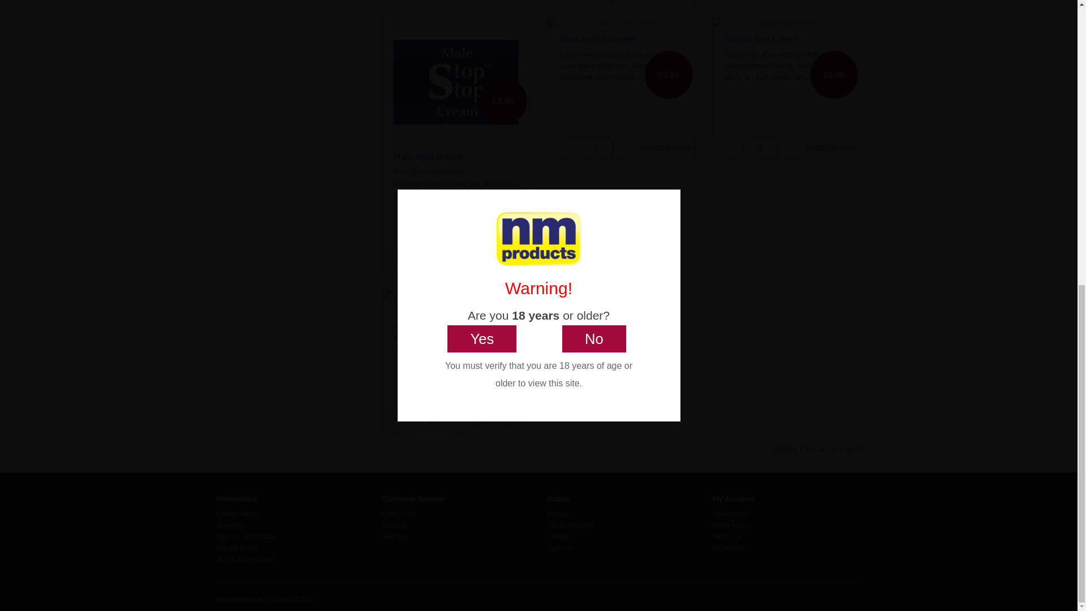 The height and width of the screenshot is (611, 1086). I want to click on 1, so click(595, 148).